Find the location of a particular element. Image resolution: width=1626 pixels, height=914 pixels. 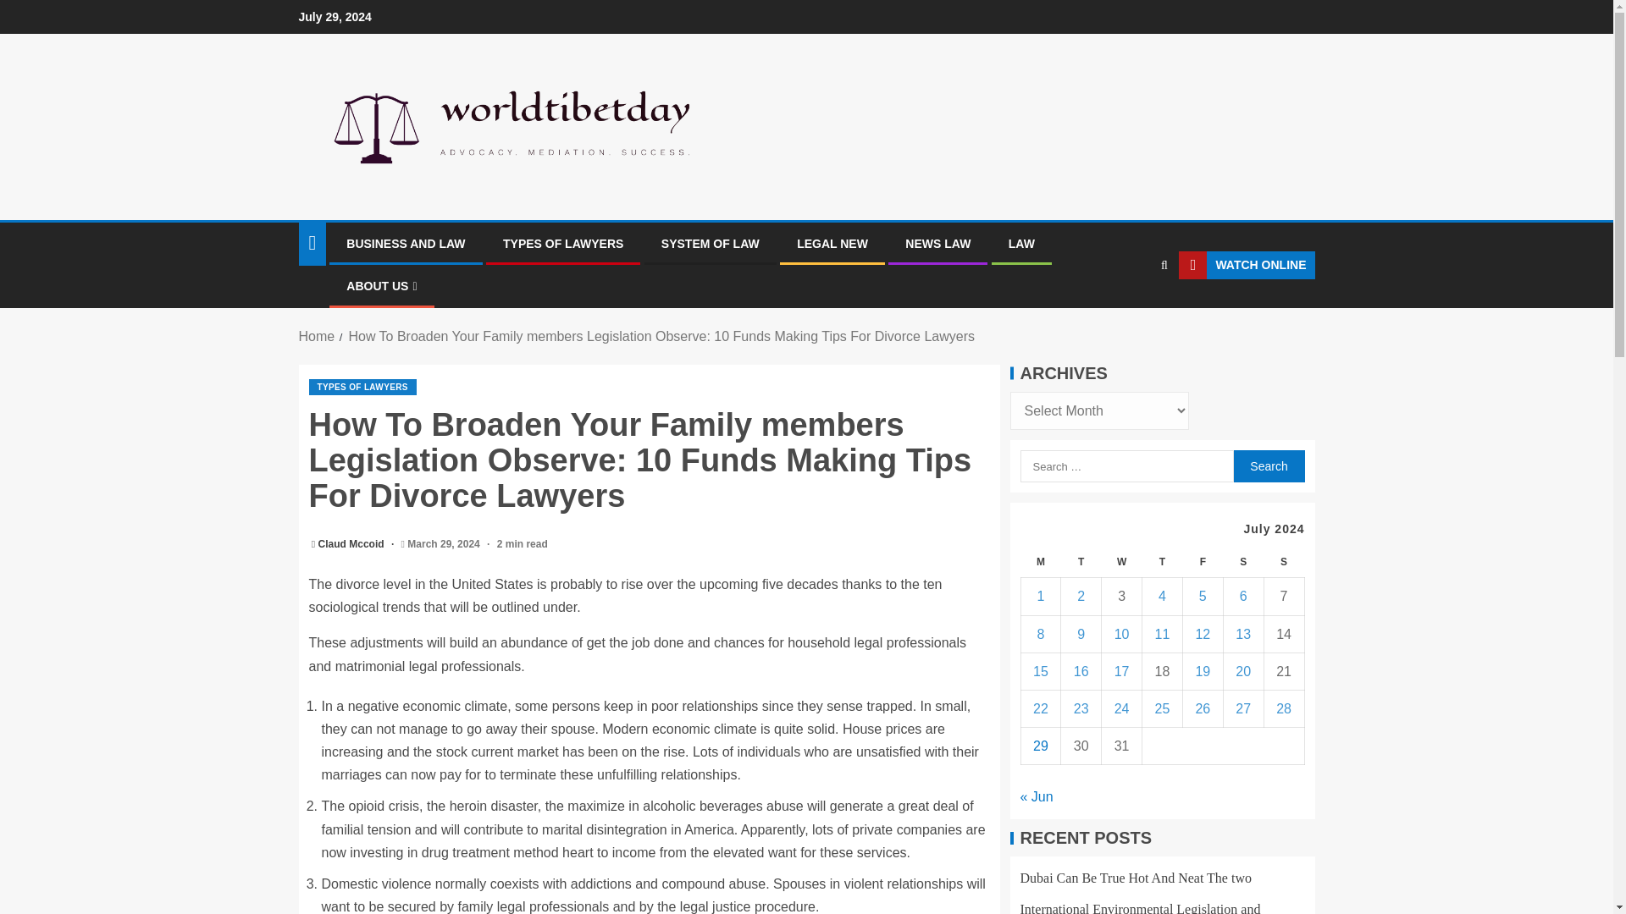

Saturday is located at coordinates (1242, 562).